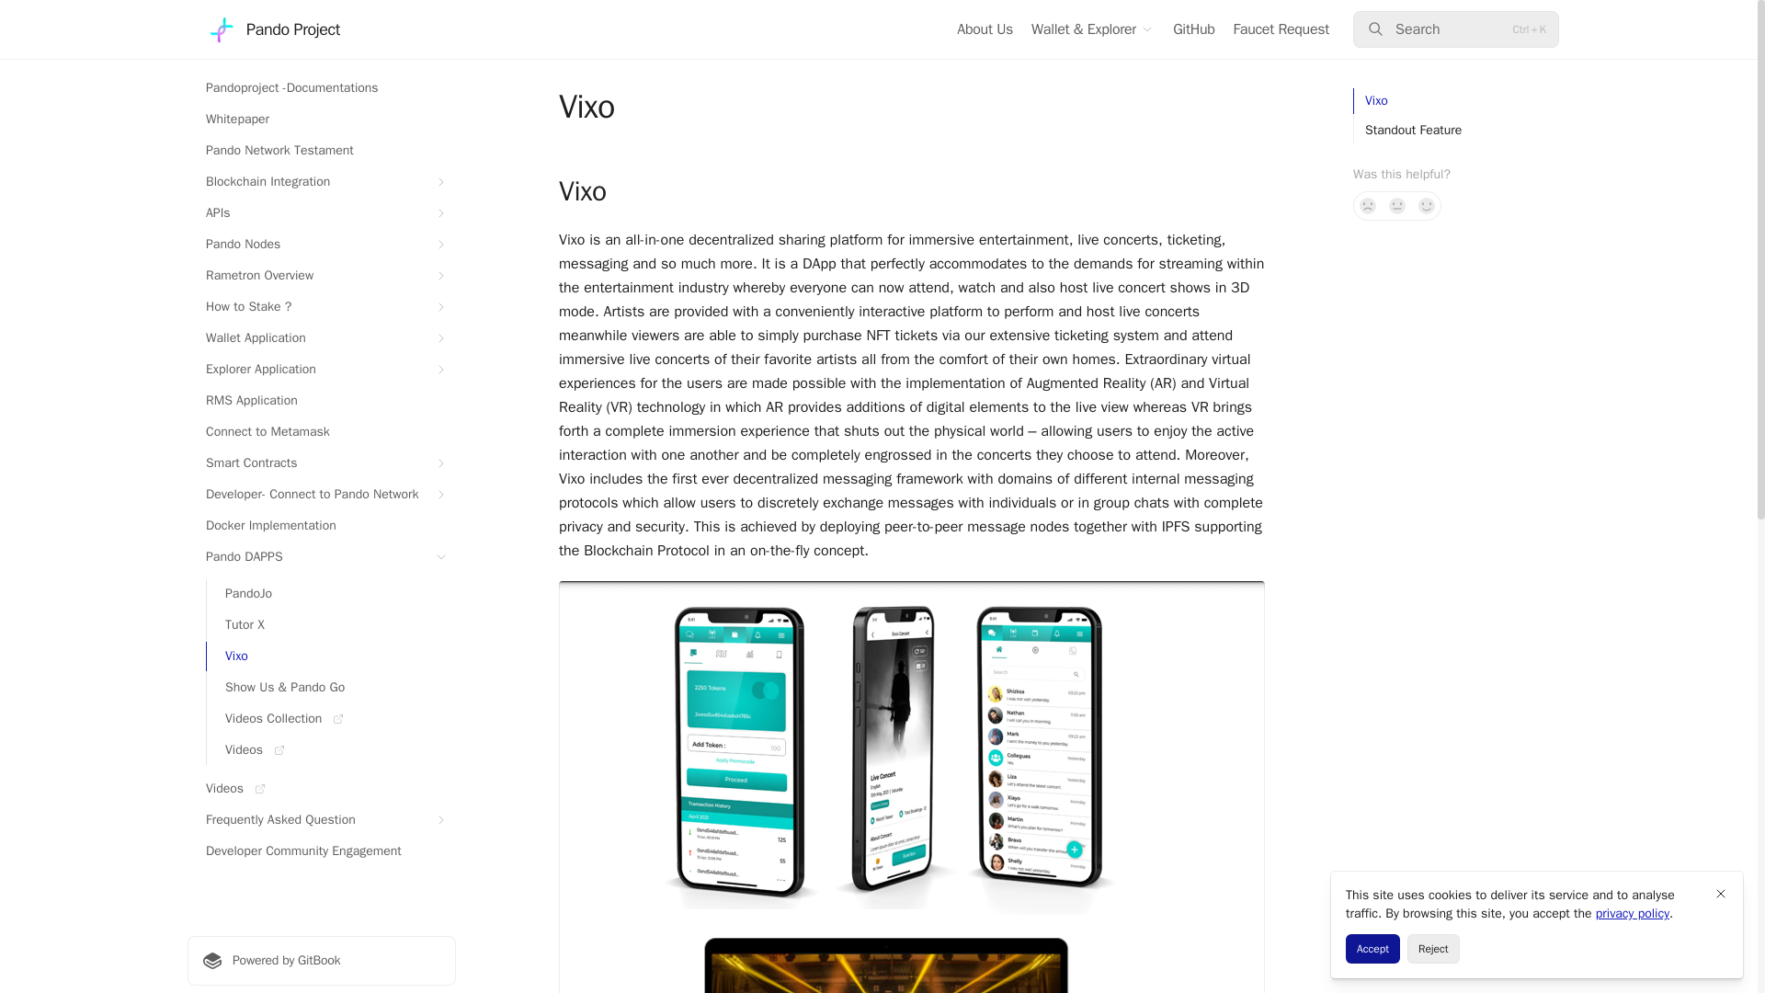 Image resolution: width=1765 pixels, height=993 pixels. What do you see at coordinates (1397, 206) in the screenshot?
I see `Not sure` at bounding box center [1397, 206].